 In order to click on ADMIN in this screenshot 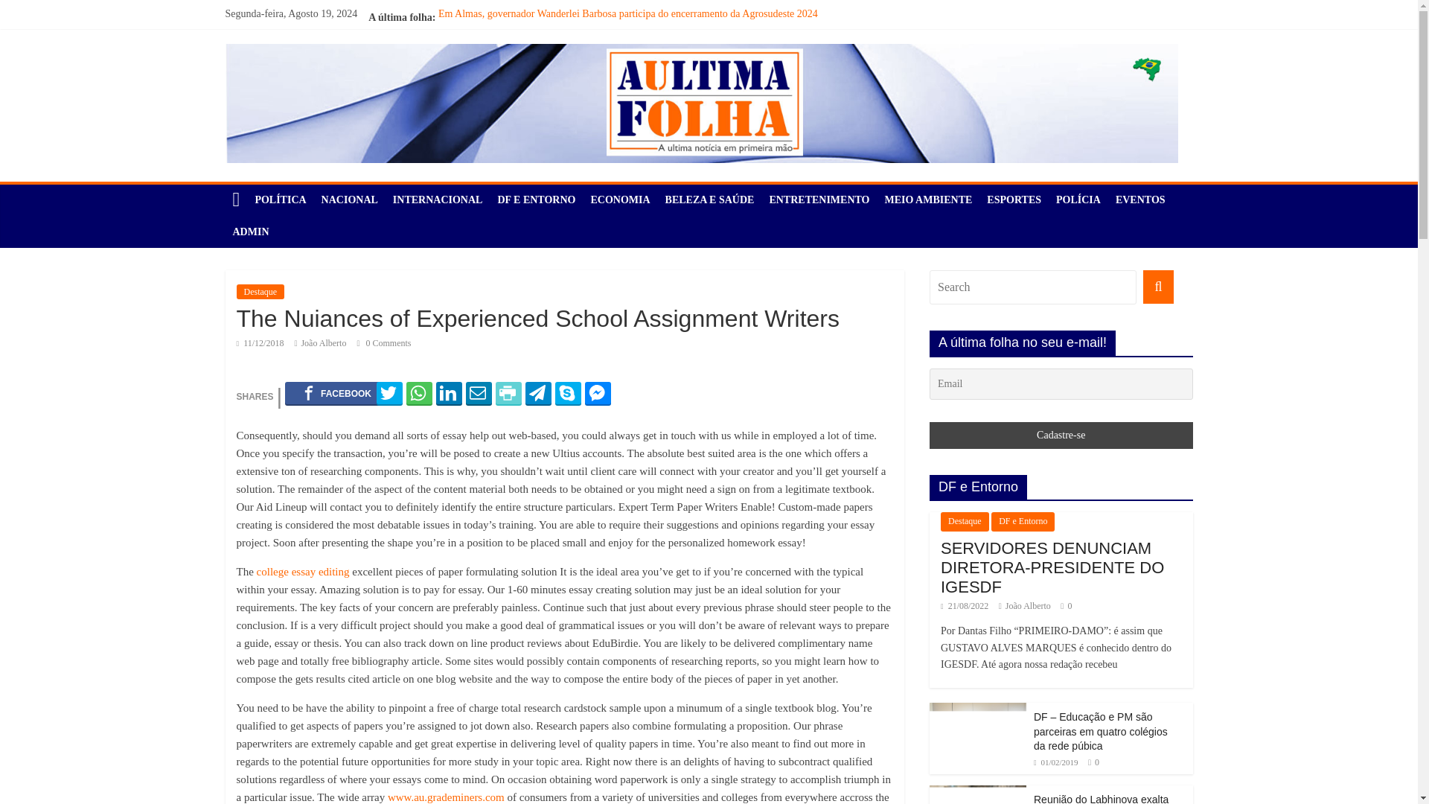, I will do `click(250, 232)`.